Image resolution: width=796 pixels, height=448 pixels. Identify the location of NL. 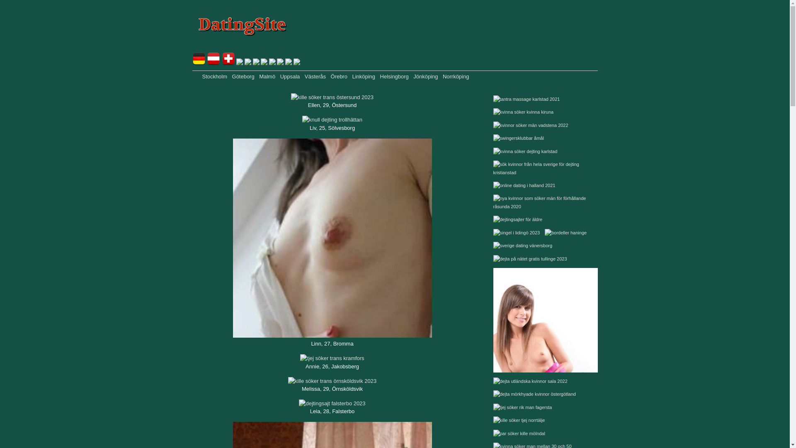
(248, 63).